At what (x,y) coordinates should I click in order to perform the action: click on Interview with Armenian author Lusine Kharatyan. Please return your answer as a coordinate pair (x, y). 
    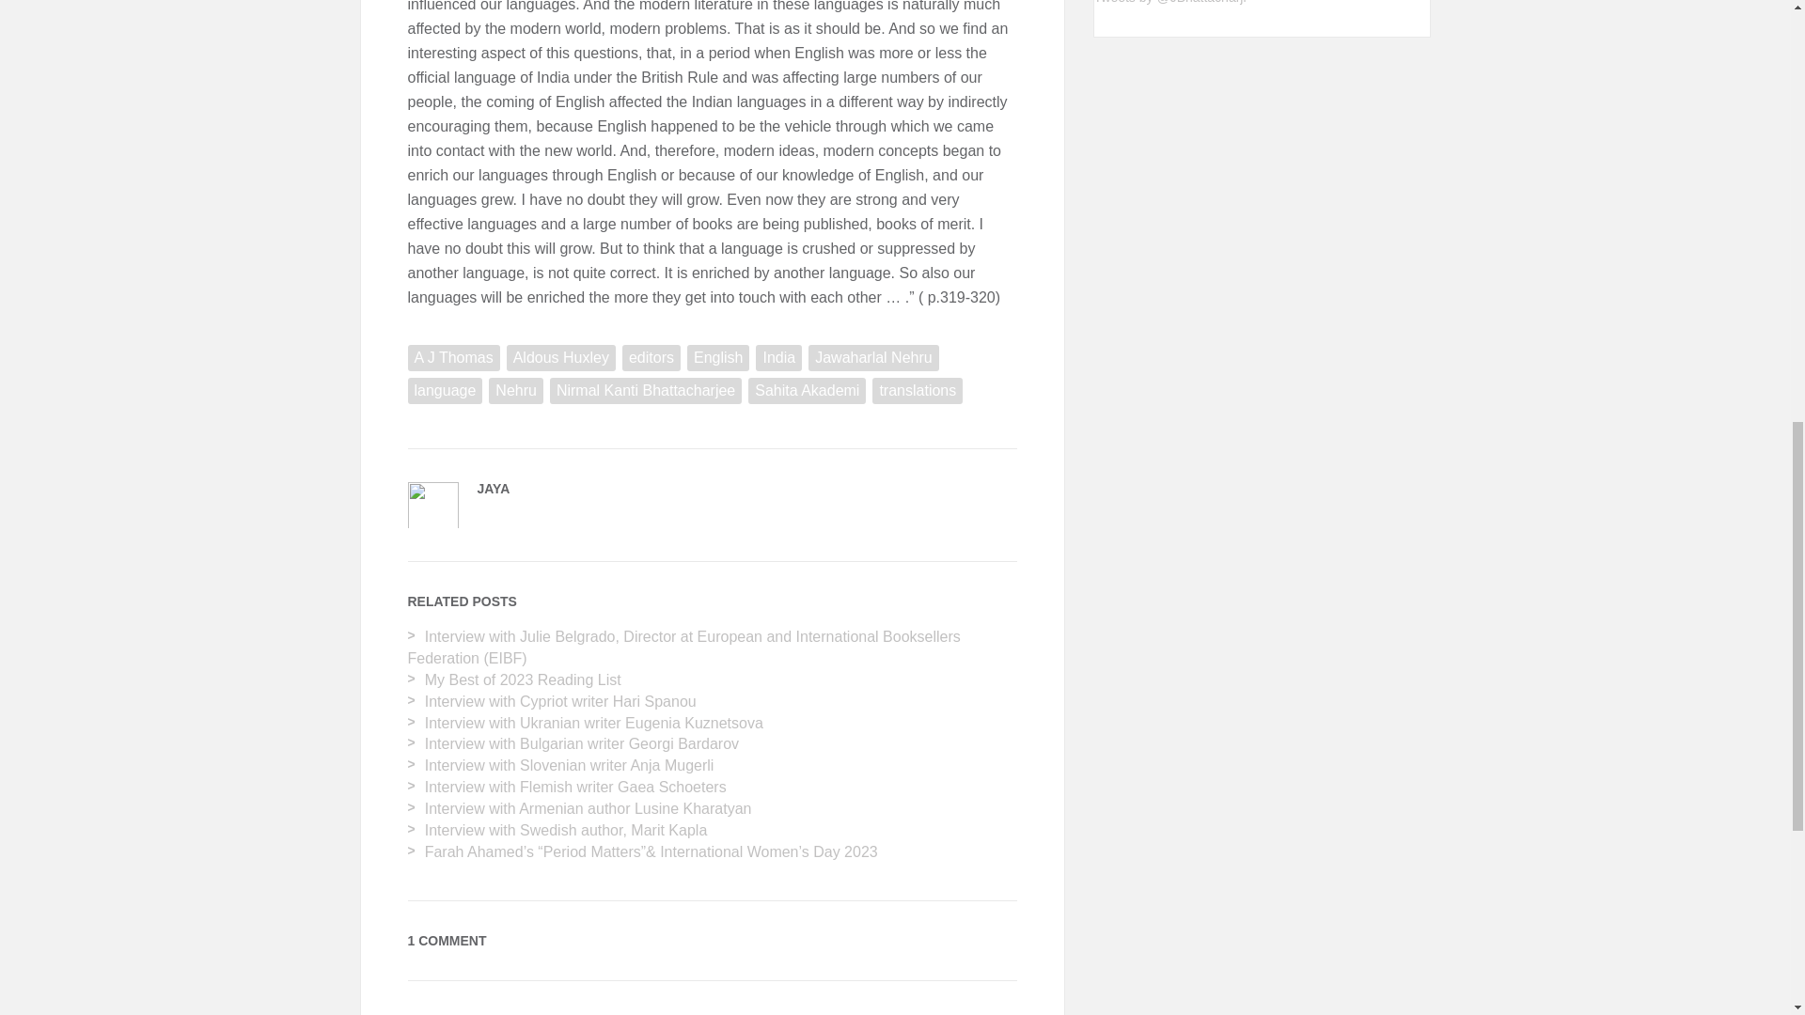
    Looking at the image, I should click on (589, 808).